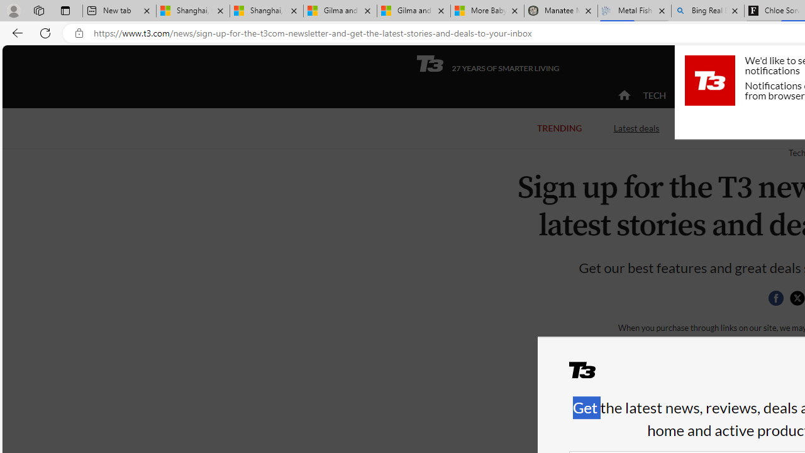 The height and width of the screenshot is (453, 805). I want to click on Class: icon-svg, so click(797, 298).